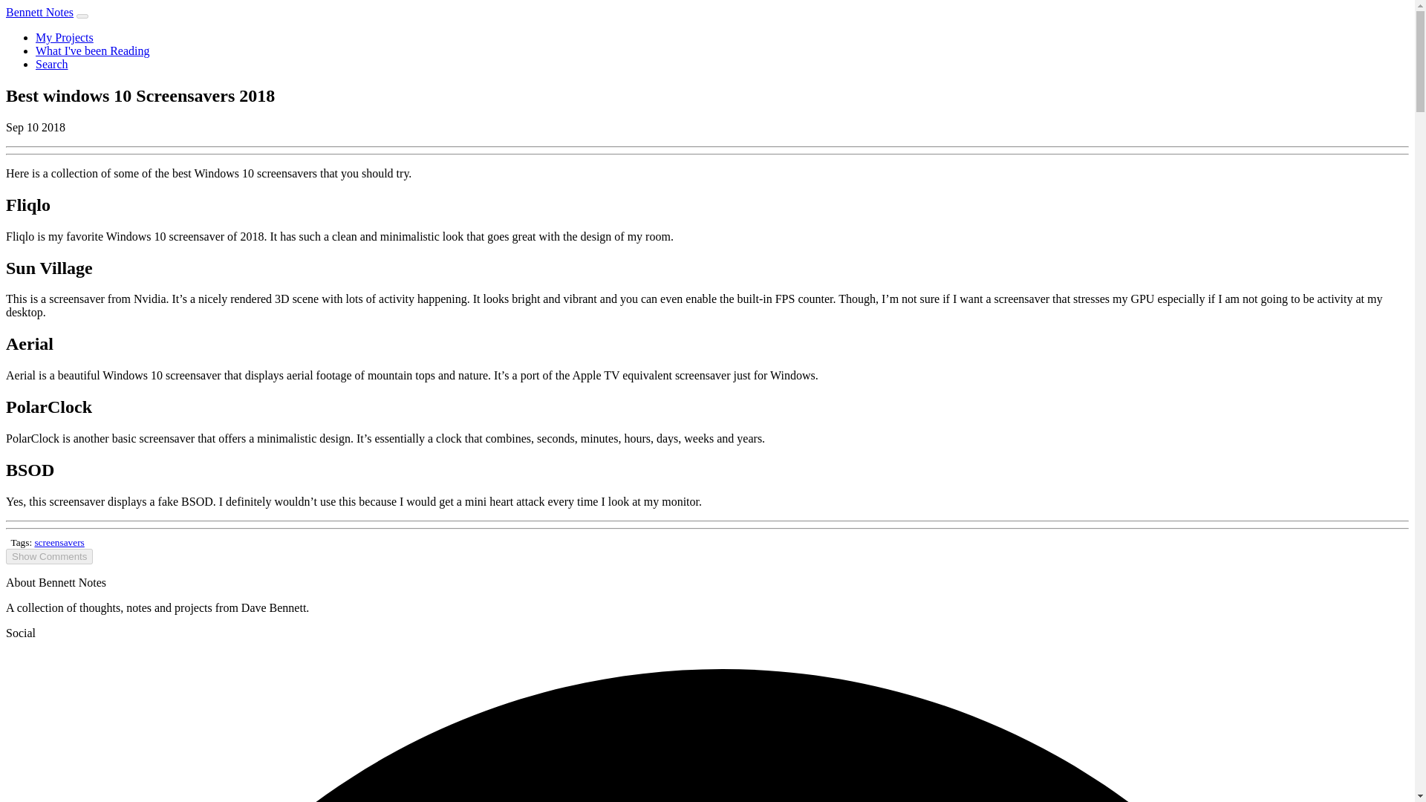 This screenshot has width=1426, height=802. What do you see at coordinates (52, 64) in the screenshot?
I see `Search` at bounding box center [52, 64].